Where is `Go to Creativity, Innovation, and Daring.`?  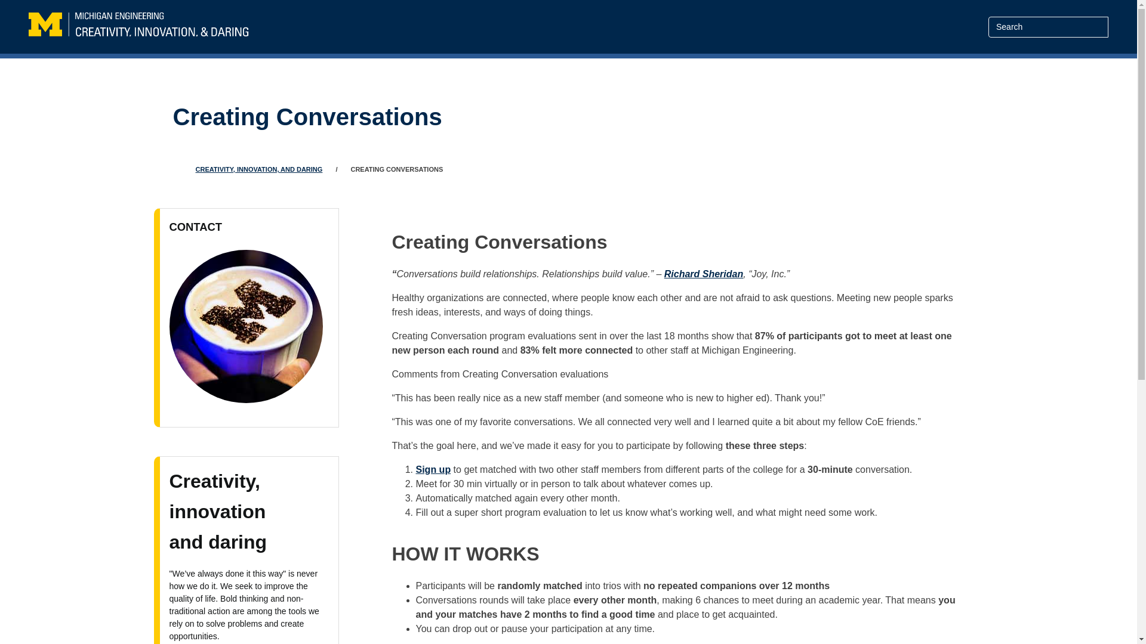
Go to Creativity, Innovation, and Daring. is located at coordinates (259, 169).